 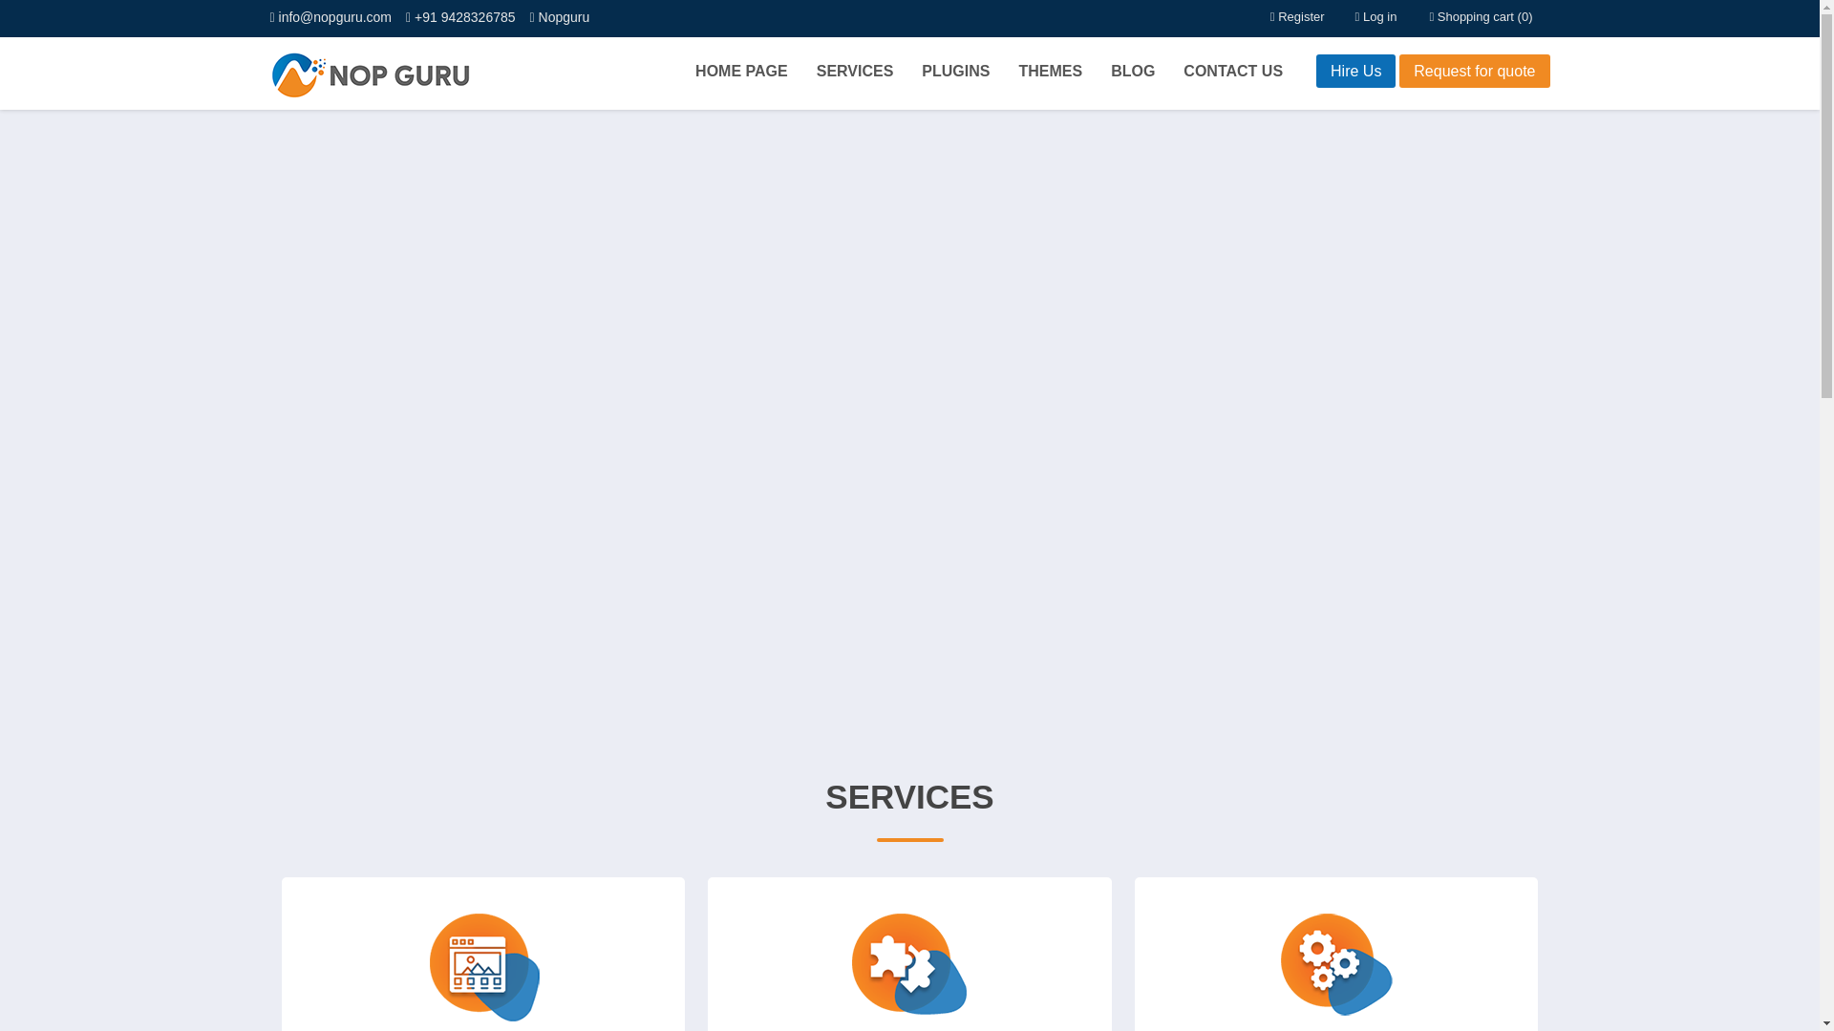 What do you see at coordinates (1232, 71) in the screenshot?
I see `CONTACT US` at bounding box center [1232, 71].